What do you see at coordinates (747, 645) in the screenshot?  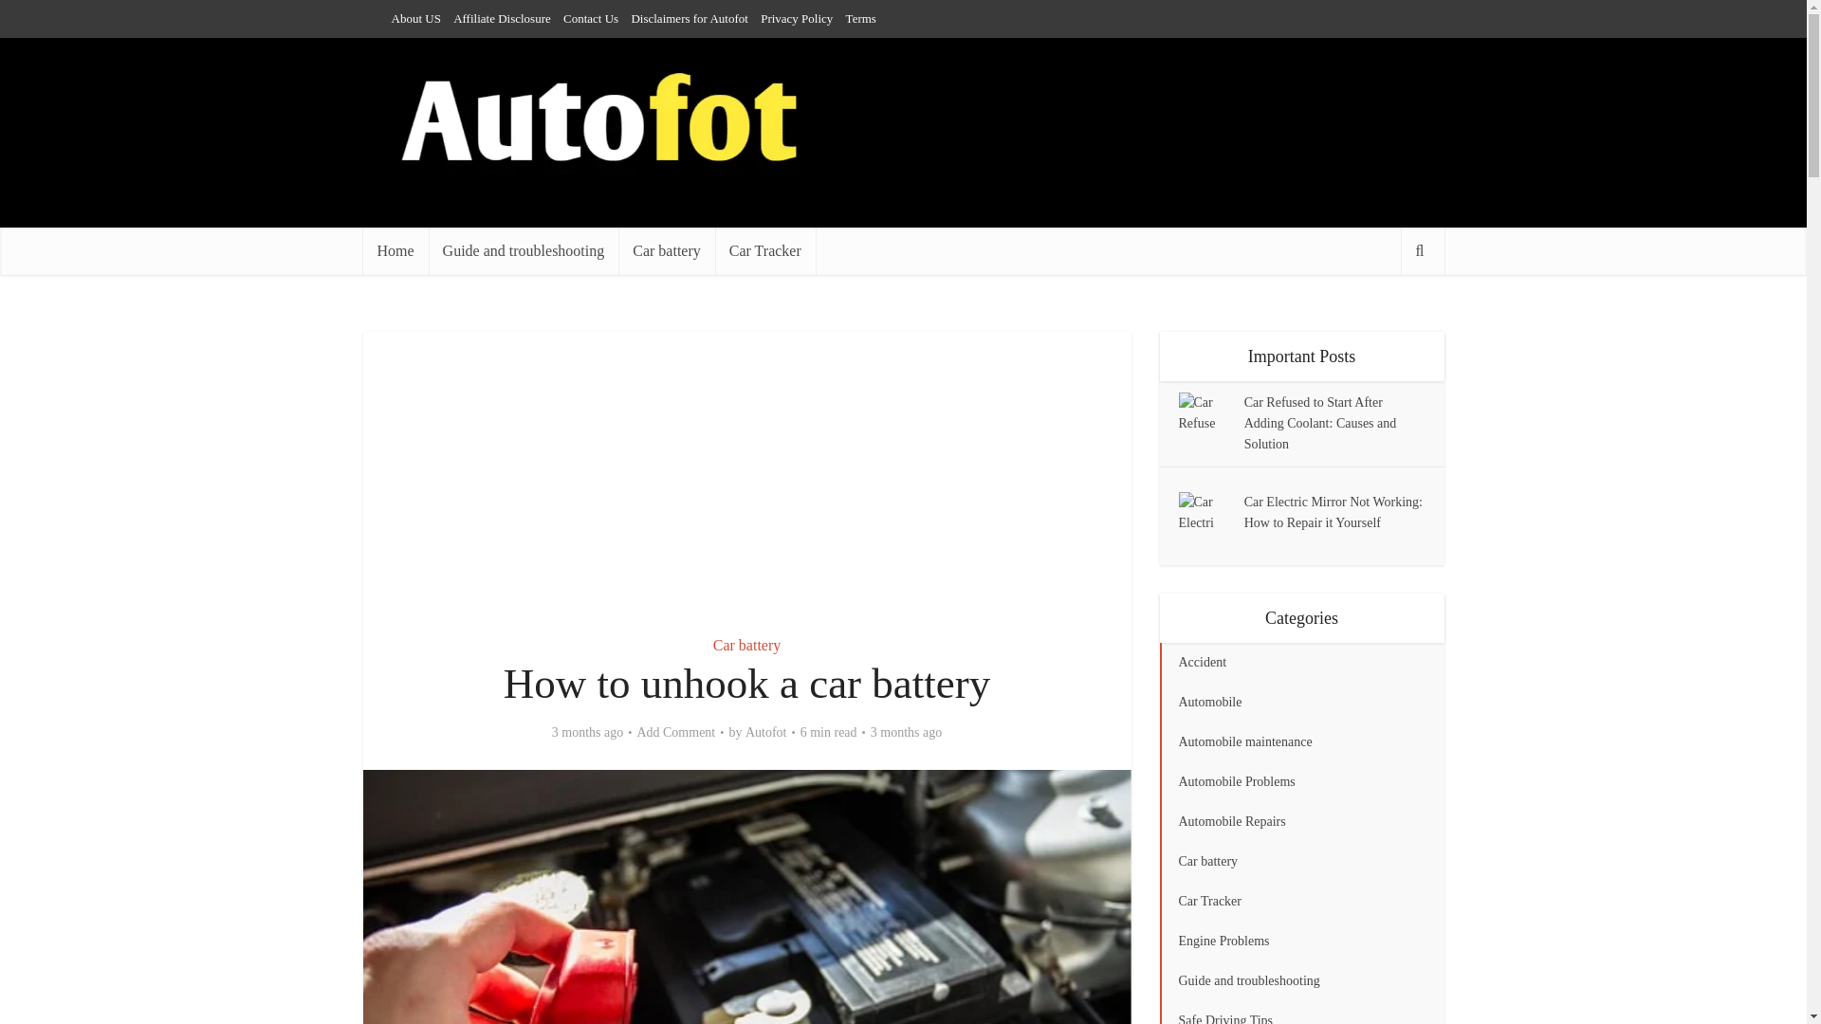 I see `Car battery` at bounding box center [747, 645].